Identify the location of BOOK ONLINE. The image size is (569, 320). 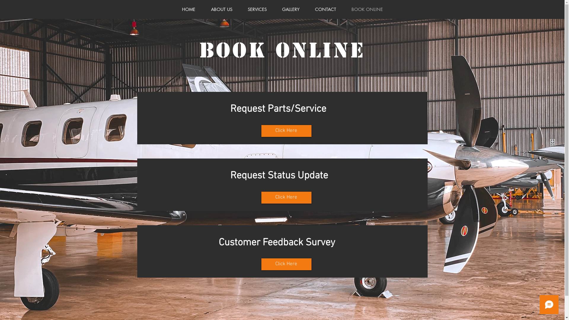
(367, 9).